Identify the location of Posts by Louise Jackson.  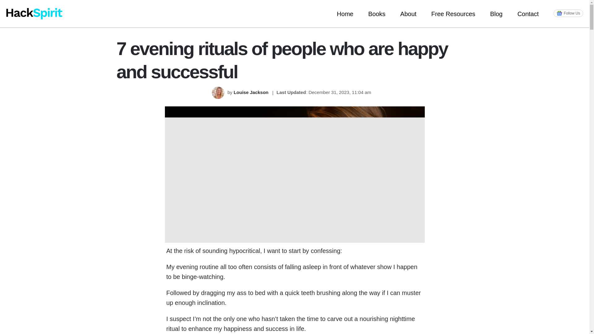
(251, 92).